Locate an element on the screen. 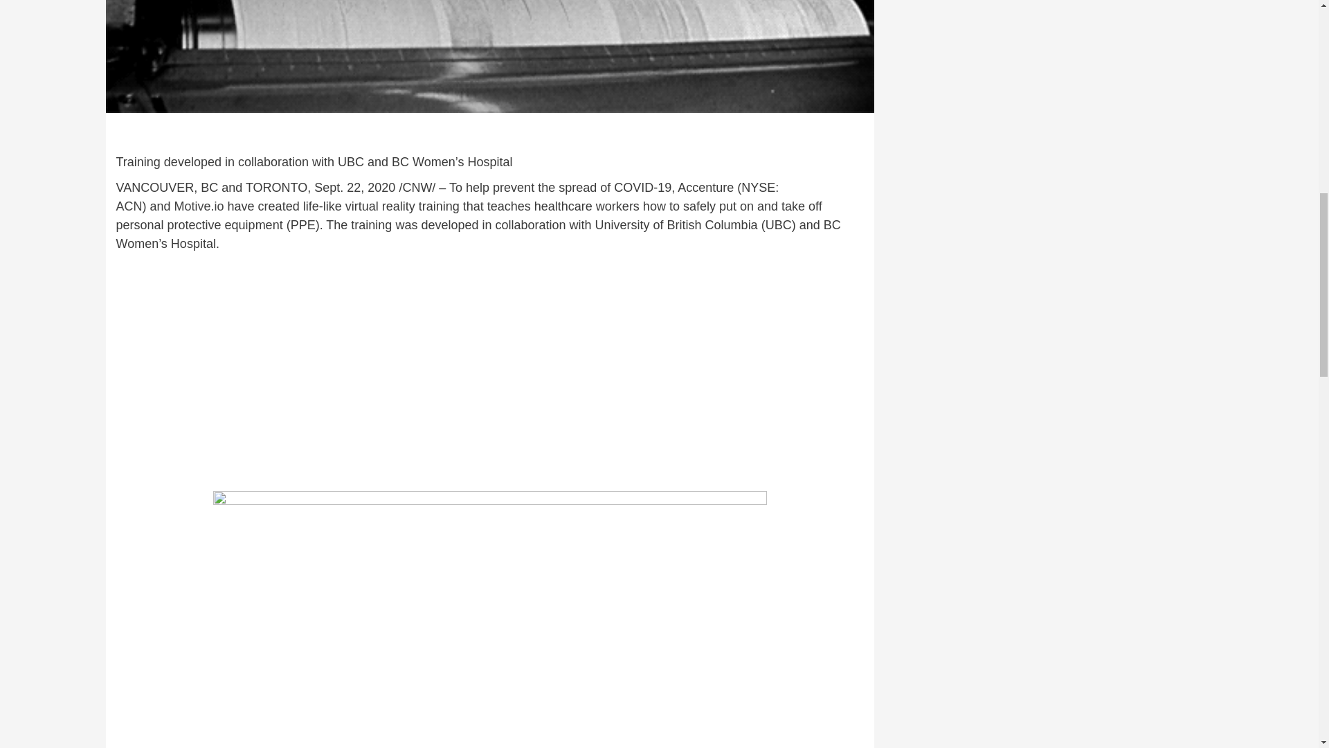  ACN is located at coordinates (129, 206).